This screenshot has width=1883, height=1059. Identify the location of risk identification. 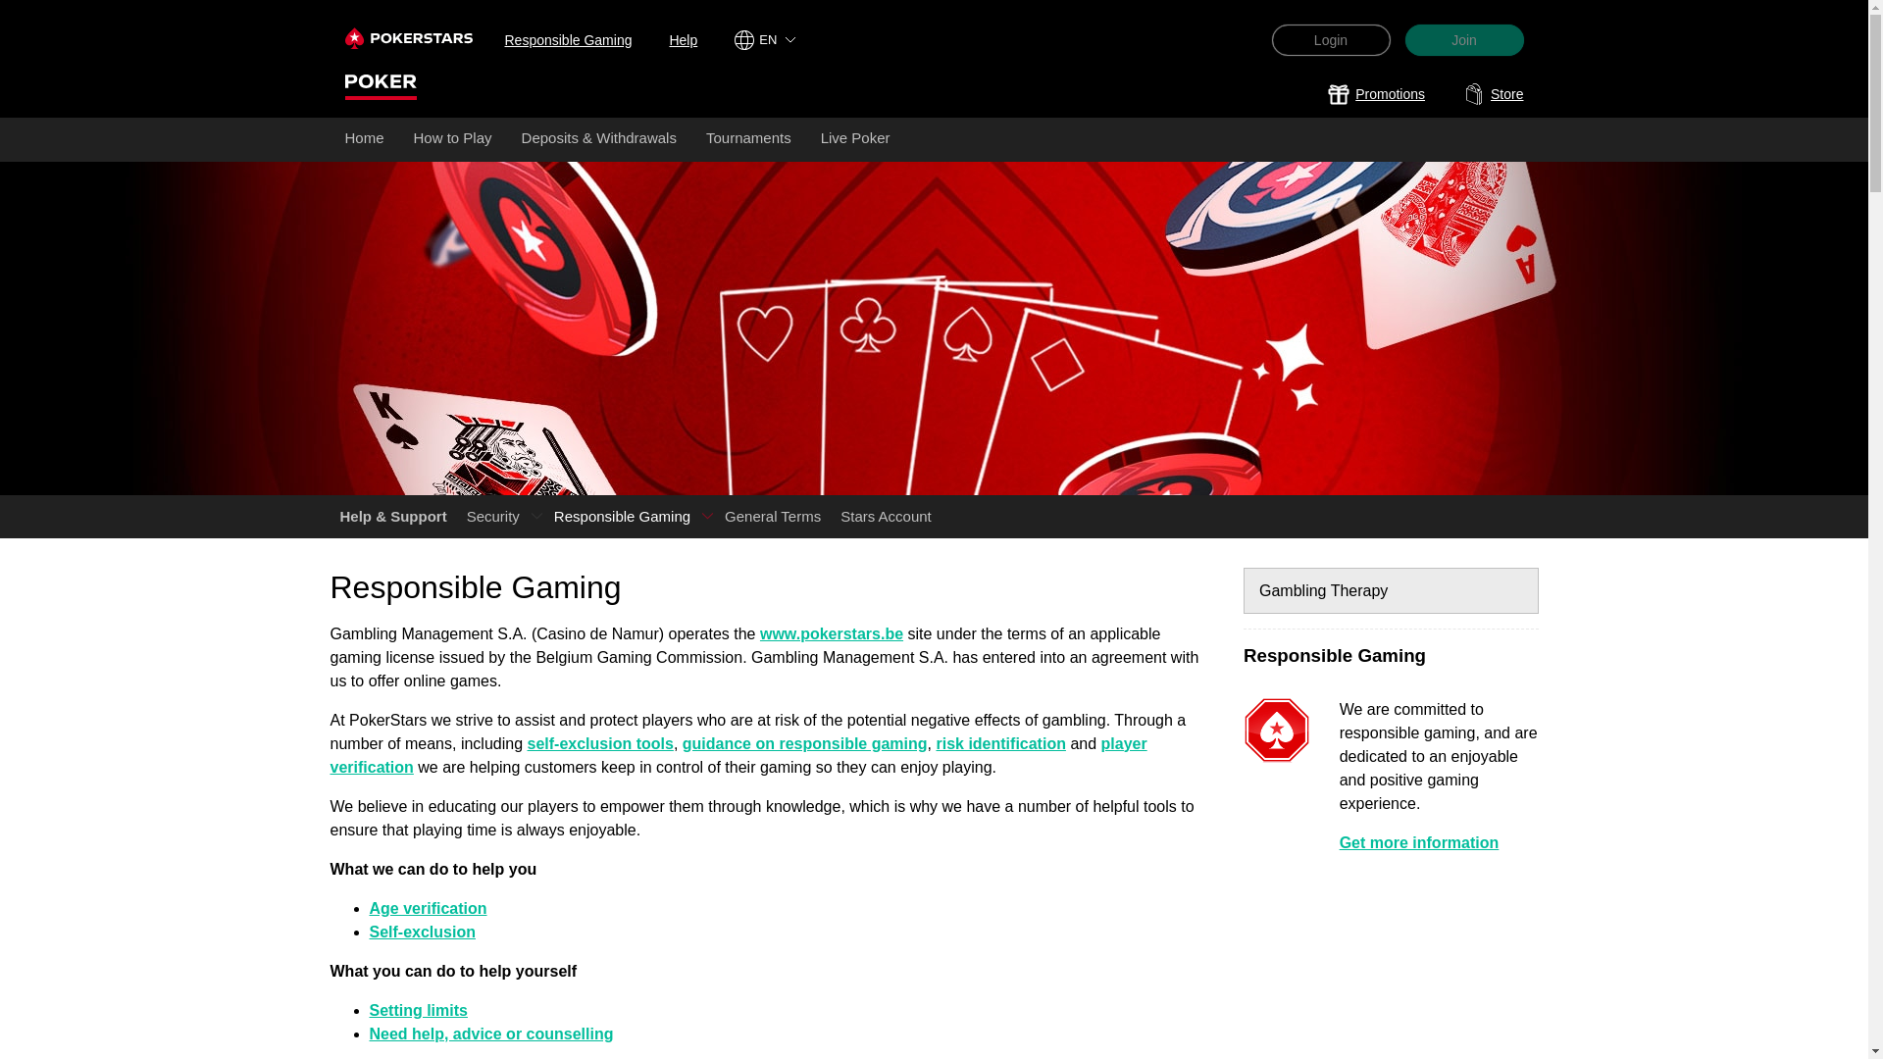
(1000, 743).